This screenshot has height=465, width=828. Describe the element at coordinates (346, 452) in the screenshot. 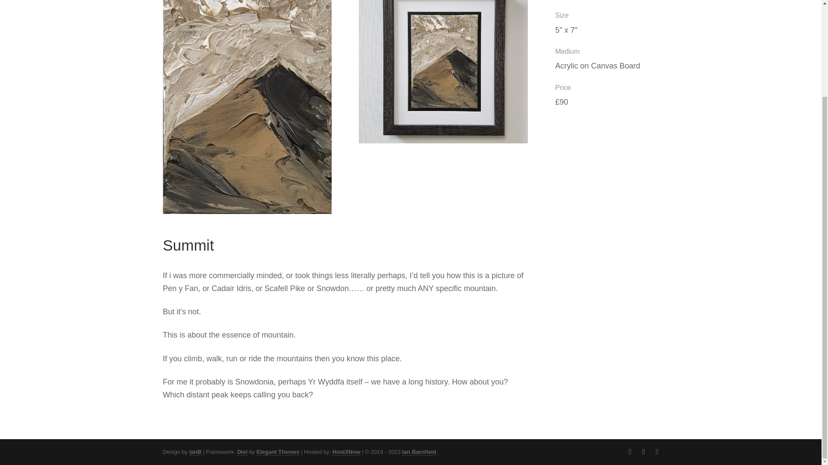

I see `Blazing Fast and Reliable UK based hosting` at that location.